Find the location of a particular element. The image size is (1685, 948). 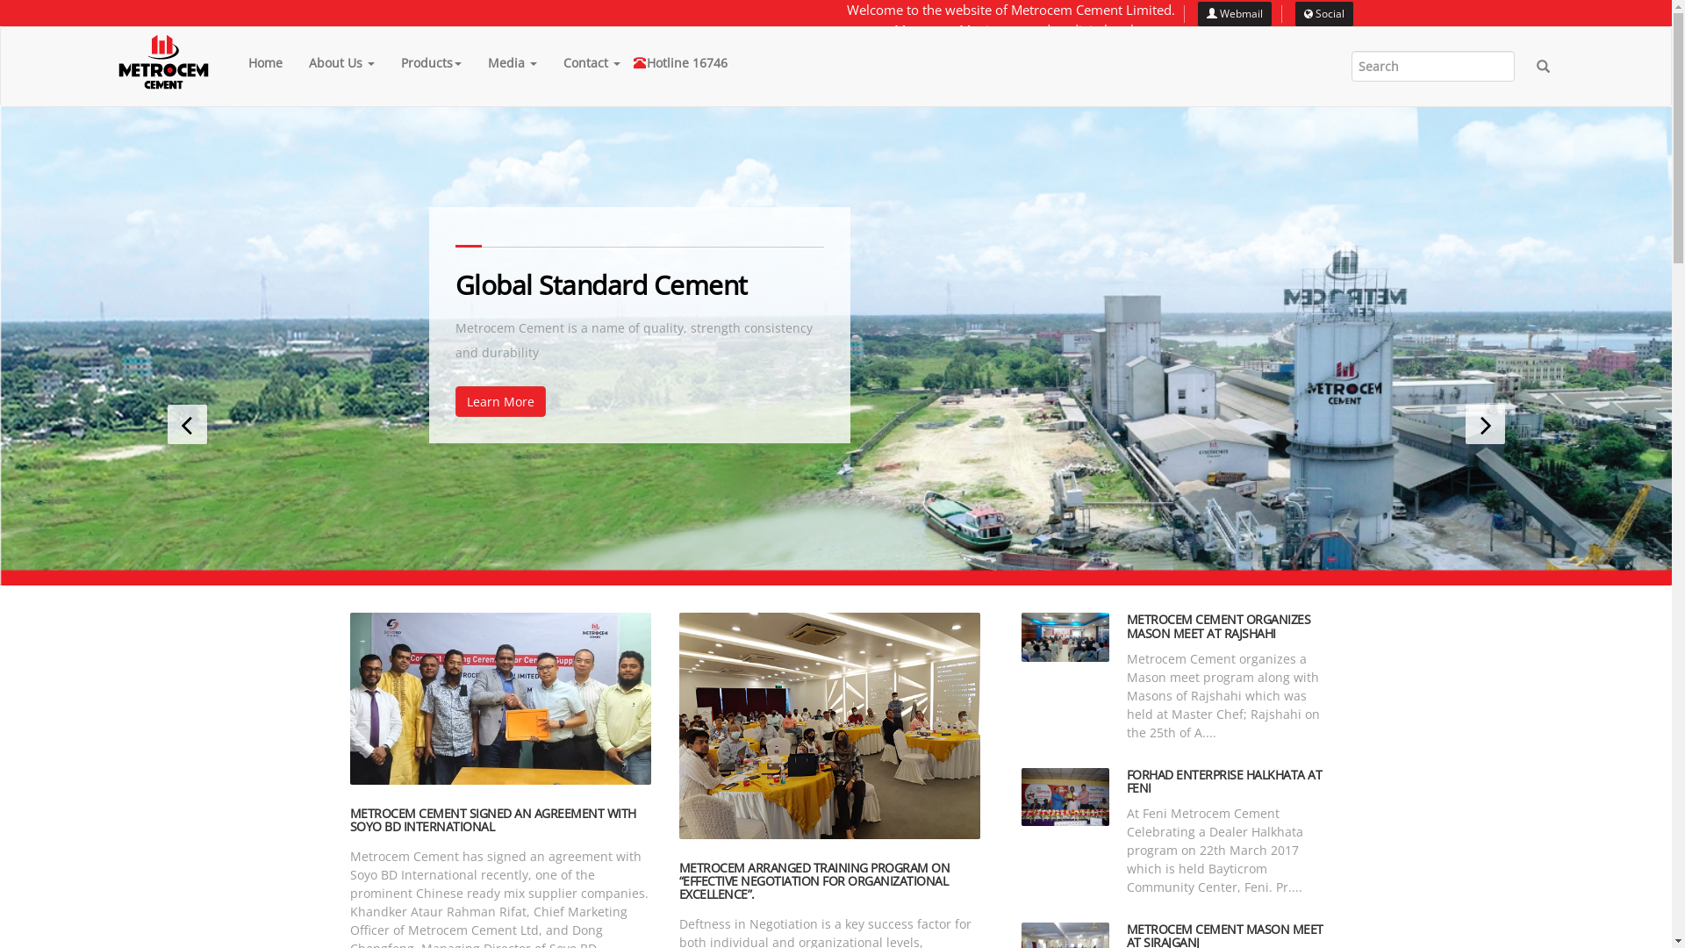

Hotline 16746 is located at coordinates (687, 62).